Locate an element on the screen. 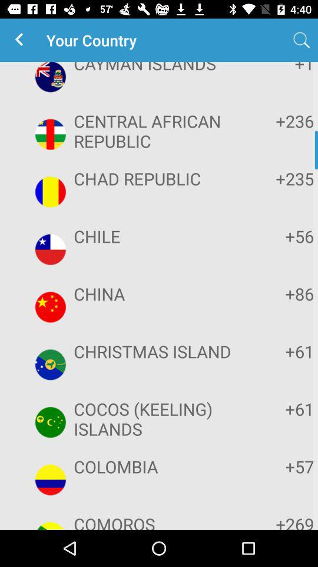  press the app above the central african republic is located at coordinates (158, 69).